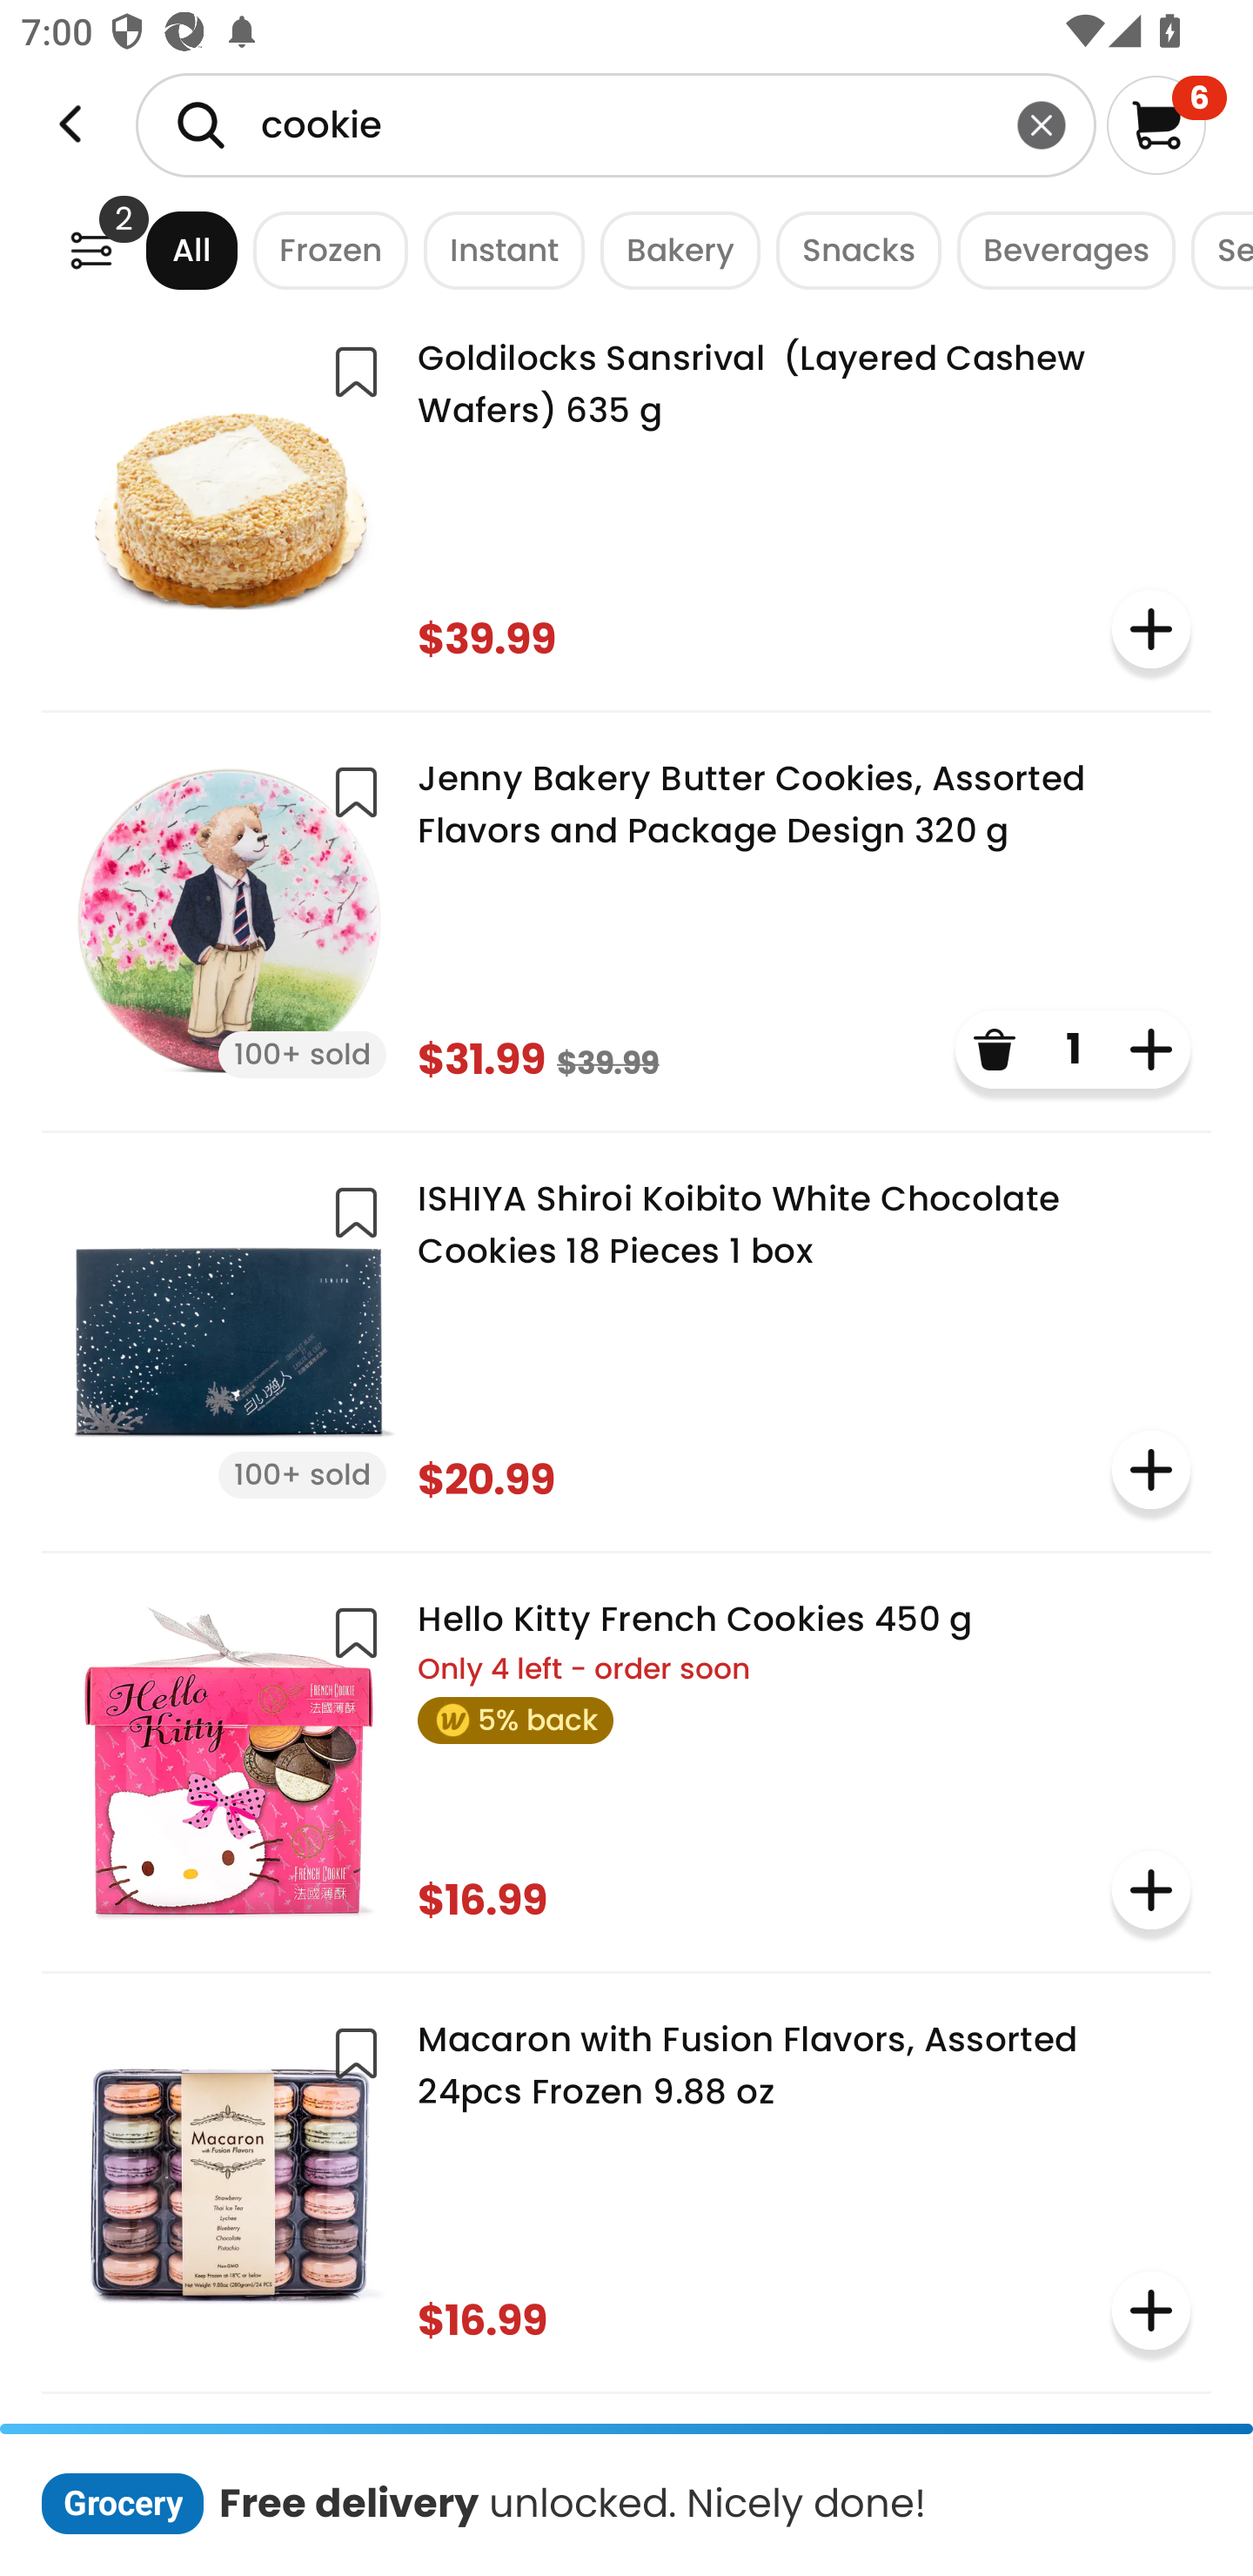 This screenshot has width=1253, height=2576. What do you see at coordinates (851, 249) in the screenshot?
I see `Snacks` at bounding box center [851, 249].